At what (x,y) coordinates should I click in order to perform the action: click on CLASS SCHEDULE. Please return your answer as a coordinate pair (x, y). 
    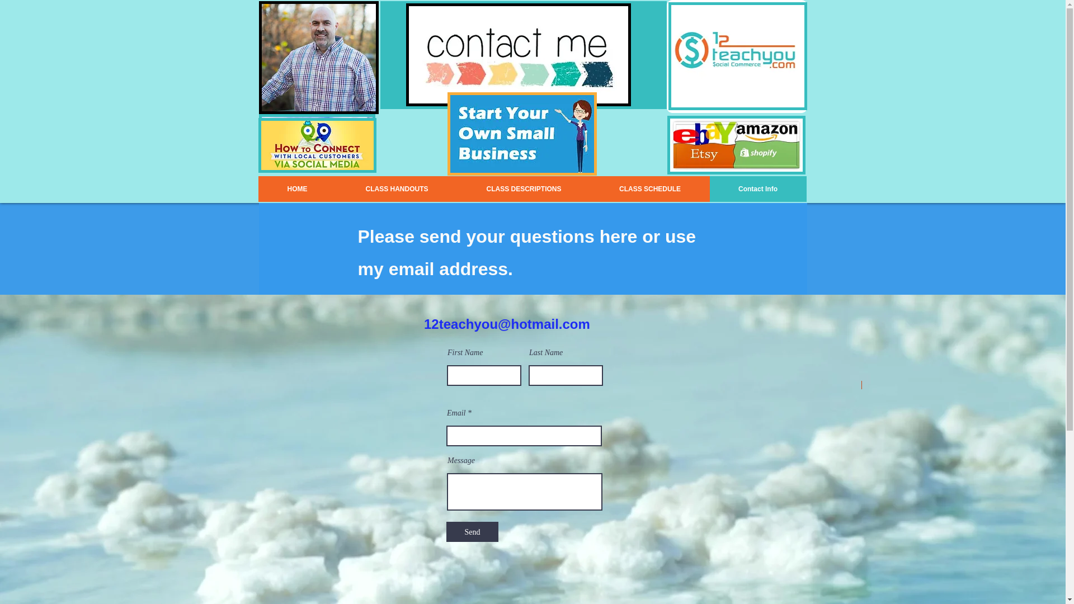
    Looking at the image, I should click on (650, 189).